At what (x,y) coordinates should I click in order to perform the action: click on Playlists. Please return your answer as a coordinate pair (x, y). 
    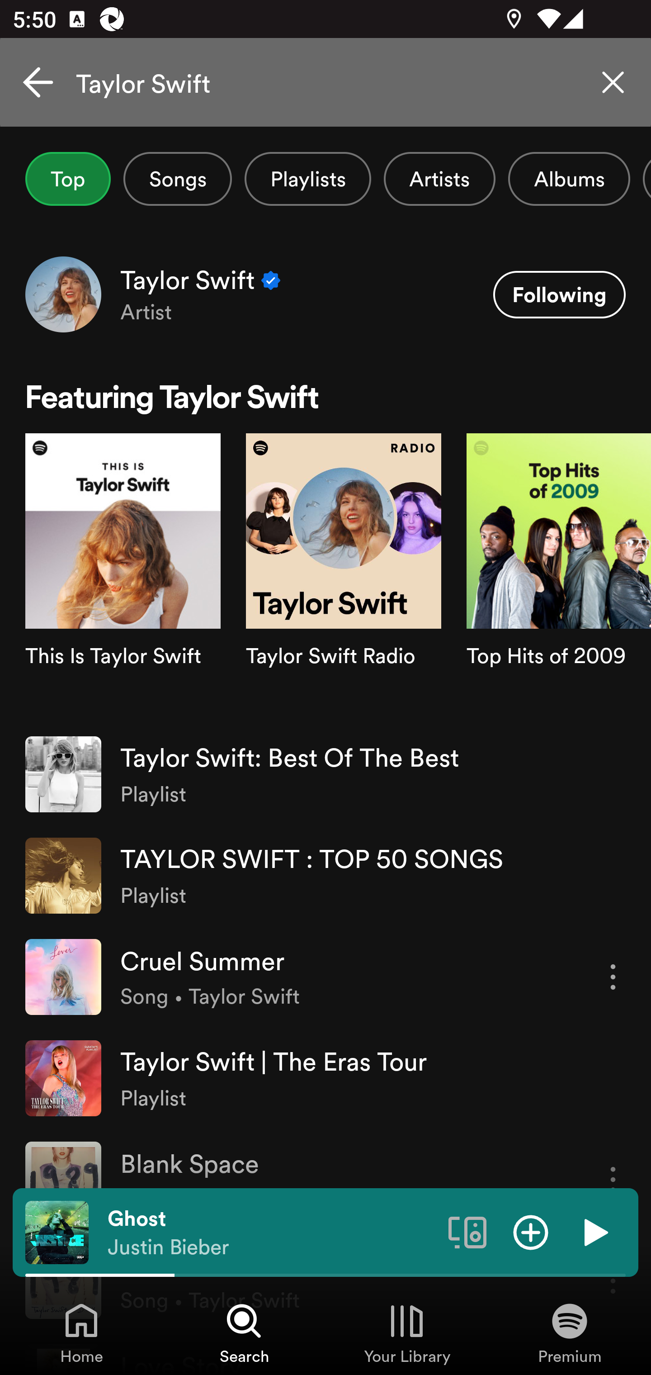
    Looking at the image, I should click on (307, 179).